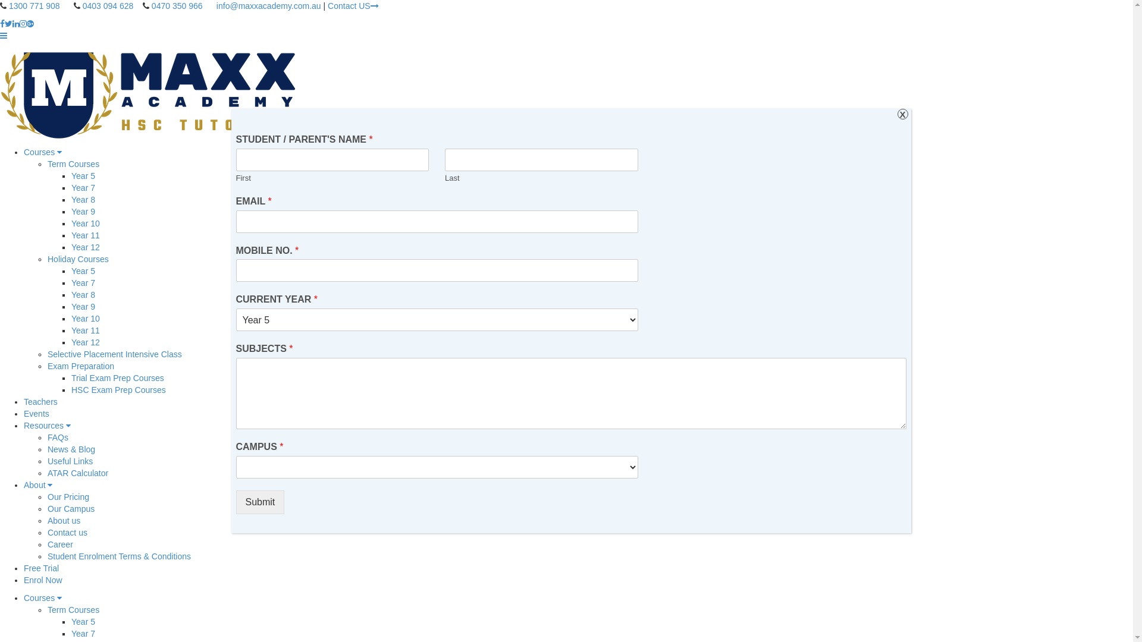 The height and width of the screenshot is (642, 1142). I want to click on Year 11, so click(86, 235).